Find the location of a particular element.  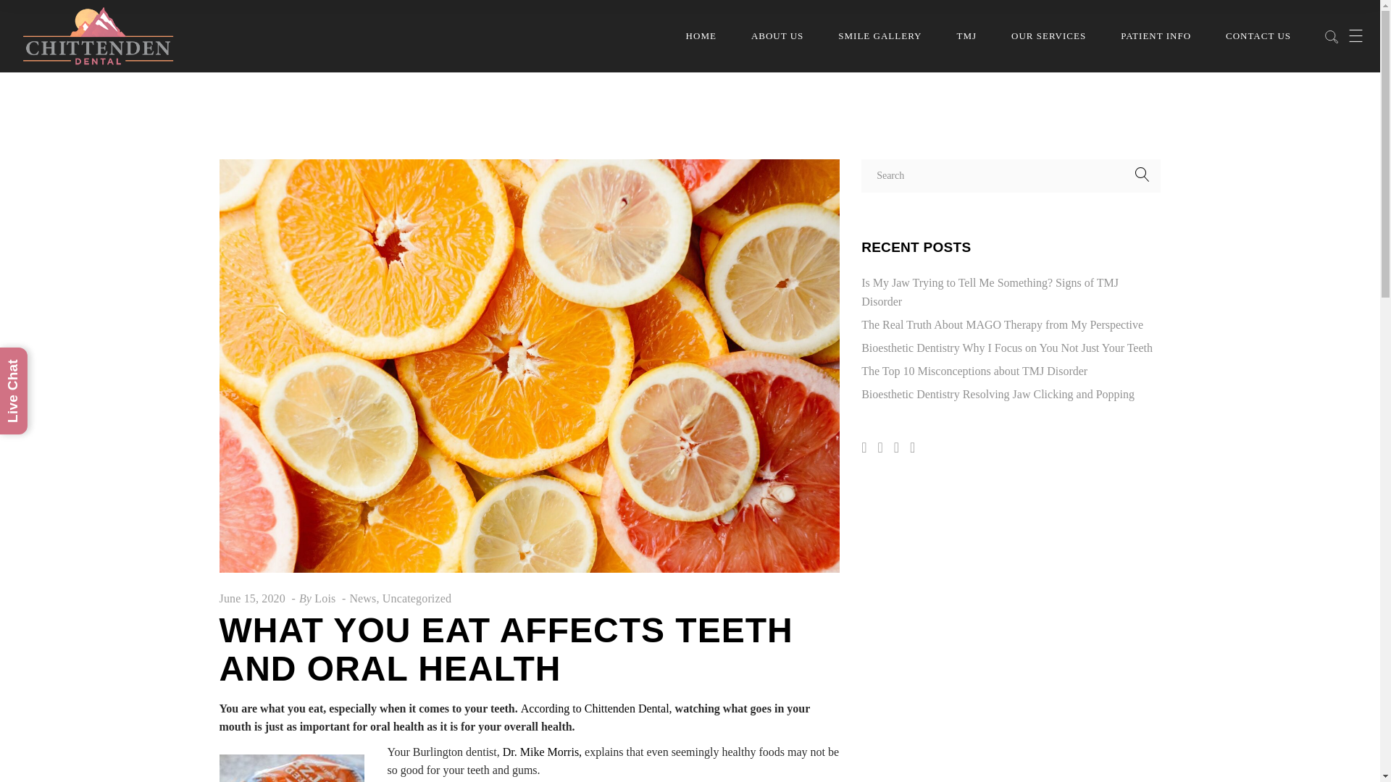

OUR SERVICES is located at coordinates (1048, 36).